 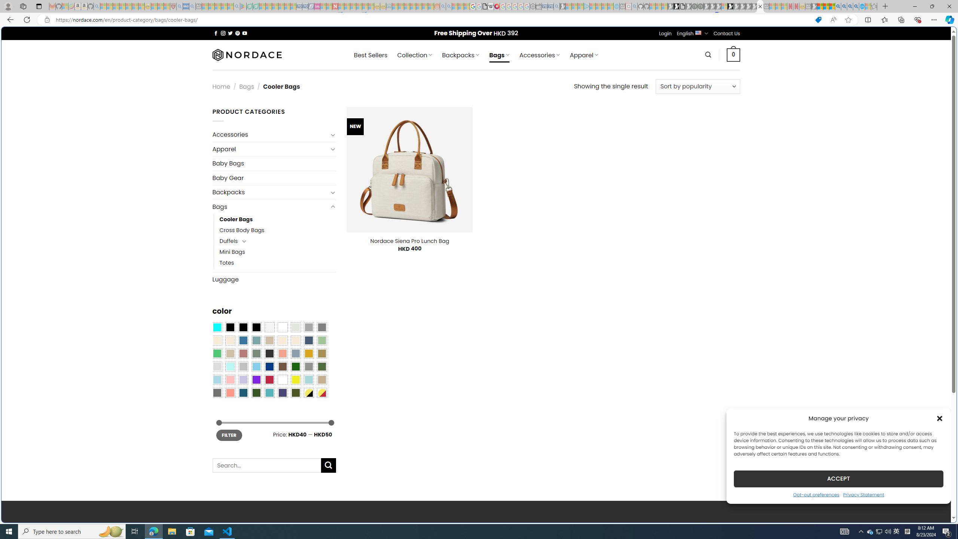 What do you see at coordinates (296, 328) in the screenshot?
I see `Ash Gray` at bounding box center [296, 328].